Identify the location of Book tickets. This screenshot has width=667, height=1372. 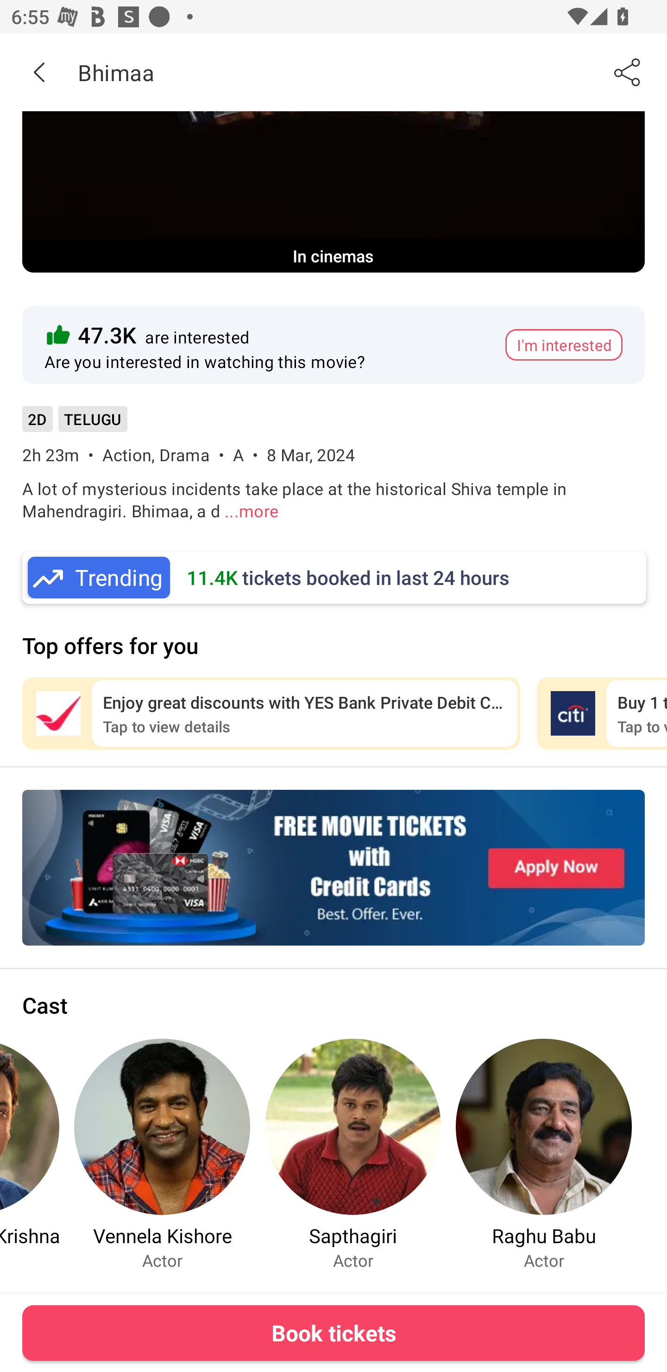
(333, 1333).